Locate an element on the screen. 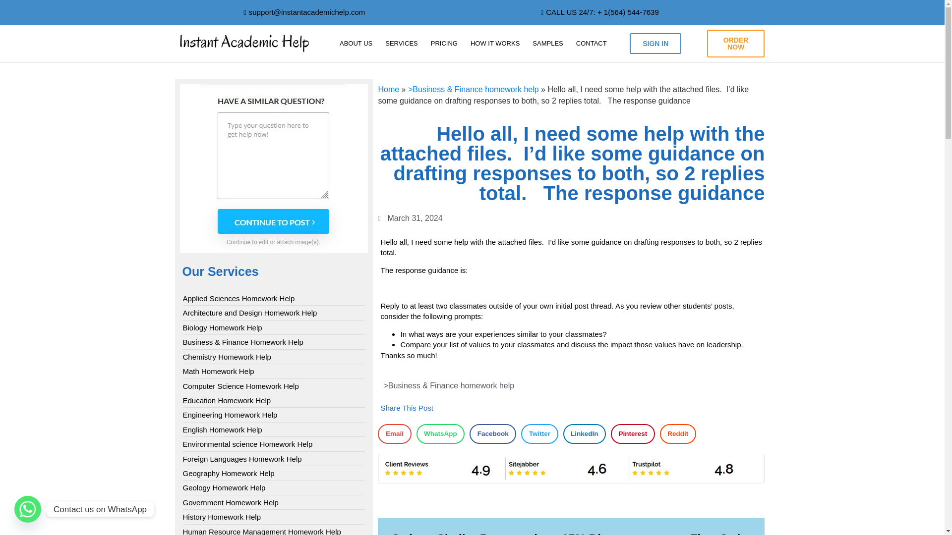  Biology Homework Help is located at coordinates (222, 327).